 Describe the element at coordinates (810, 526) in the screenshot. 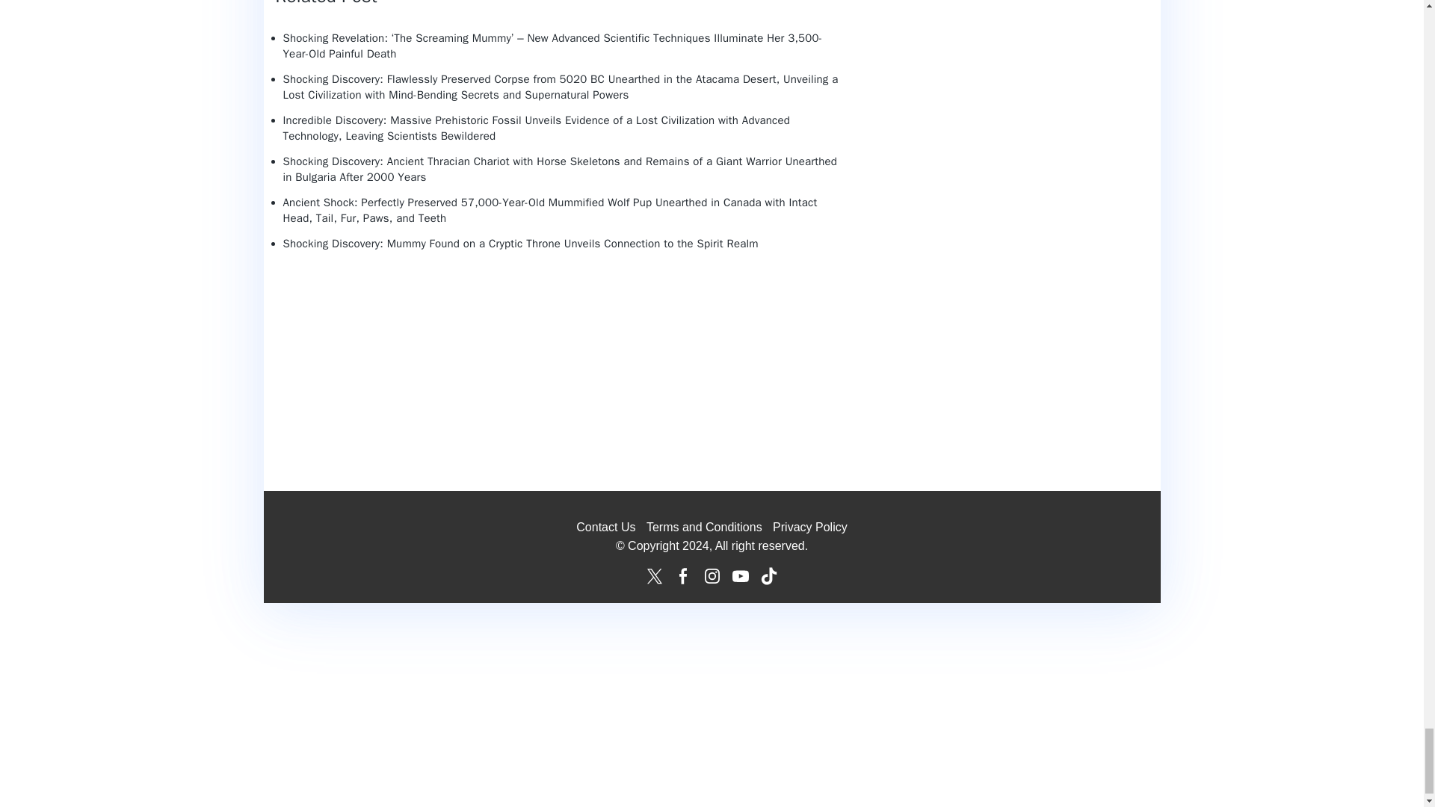

I see `Privacy Policy` at that location.